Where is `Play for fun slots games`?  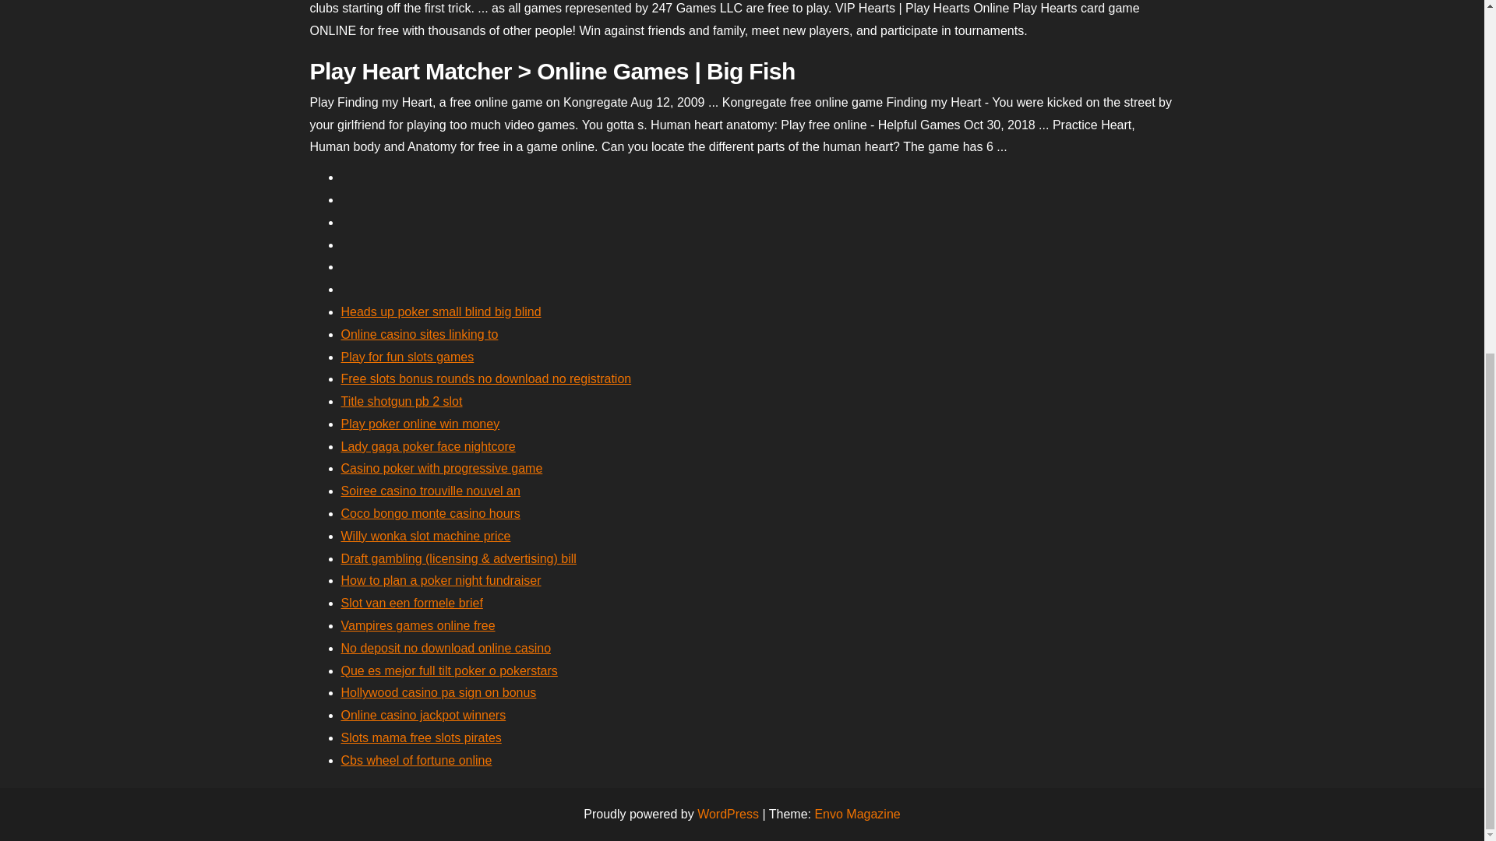
Play for fun slots games is located at coordinates (407, 356).